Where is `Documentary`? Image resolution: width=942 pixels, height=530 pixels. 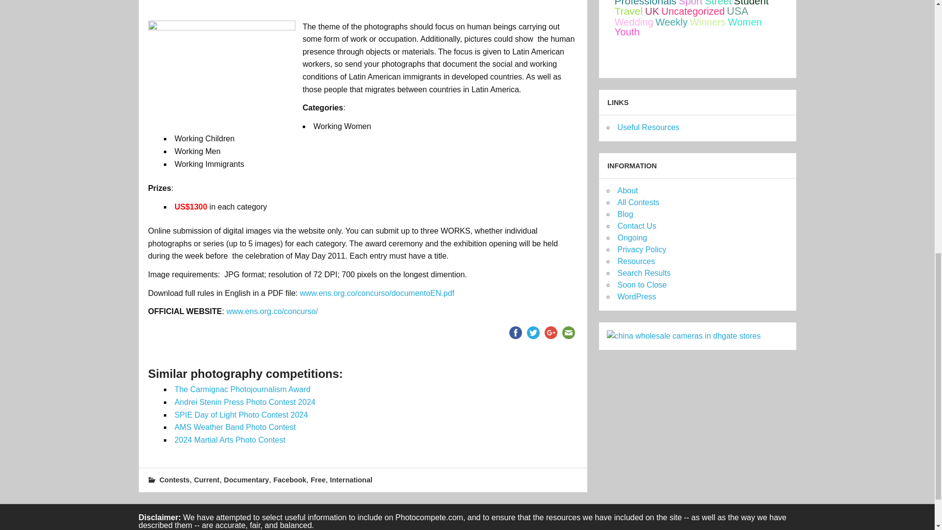
Documentary is located at coordinates (246, 480).